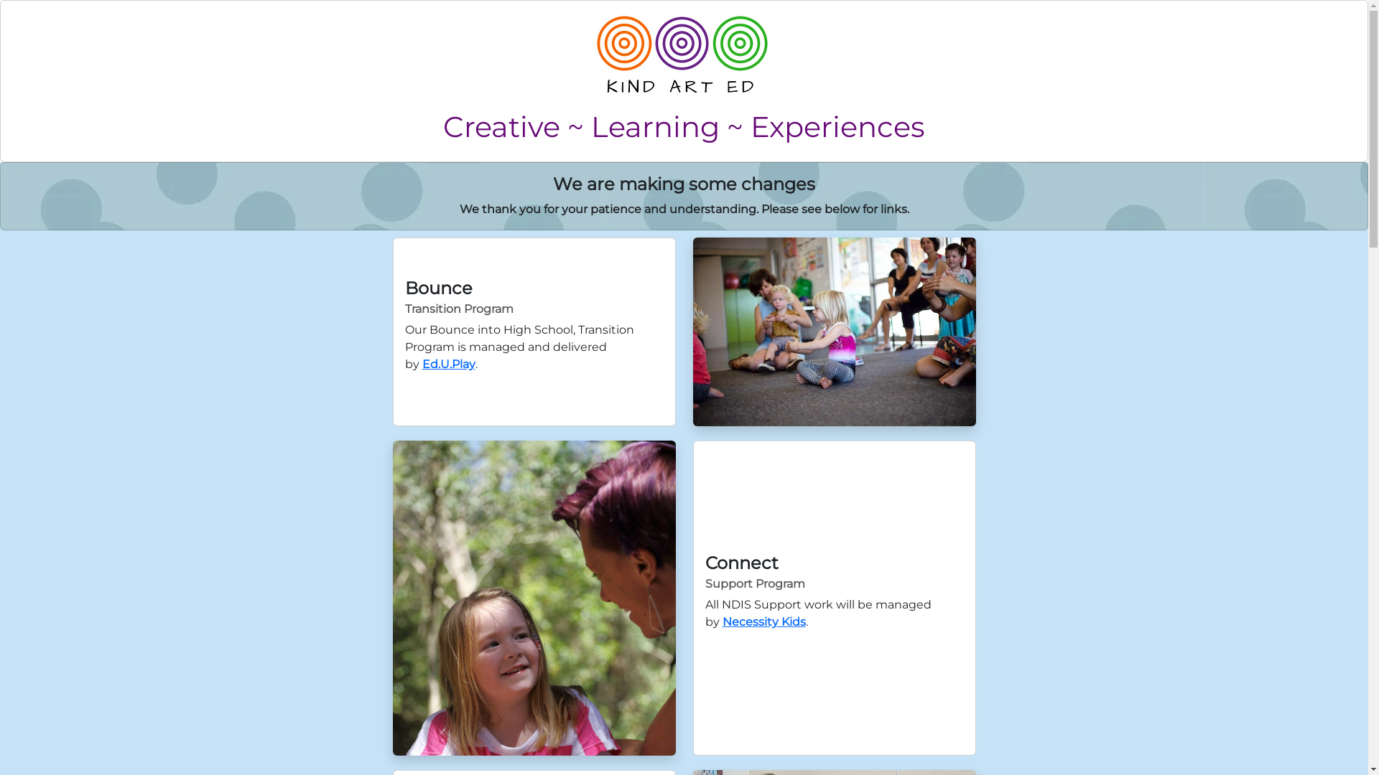 The width and height of the screenshot is (1379, 775). I want to click on Necessity Kids, so click(764, 621).